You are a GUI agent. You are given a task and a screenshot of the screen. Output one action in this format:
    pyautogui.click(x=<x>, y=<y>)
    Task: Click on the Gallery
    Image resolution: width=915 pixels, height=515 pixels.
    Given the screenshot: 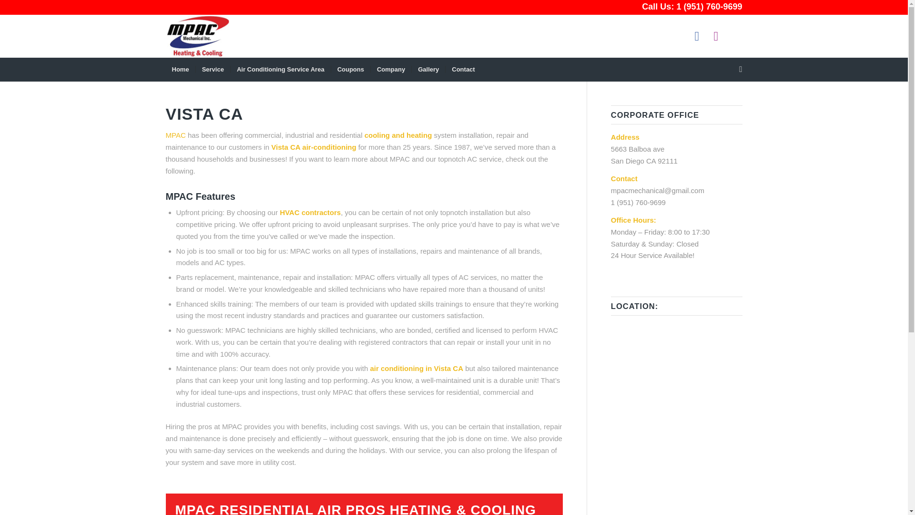 What is the action you would take?
    pyautogui.click(x=428, y=69)
    